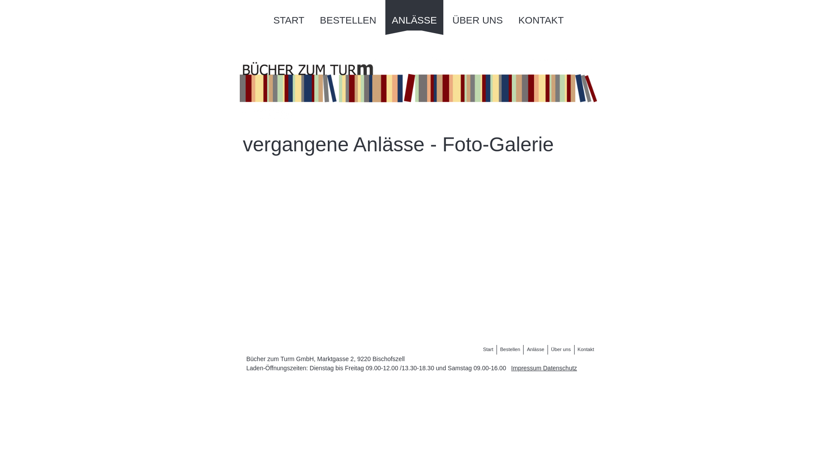 The height and width of the screenshot is (471, 837). I want to click on Lesung Peter Stamm - September 2018 / Foto: CKehl, so click(279, 186).